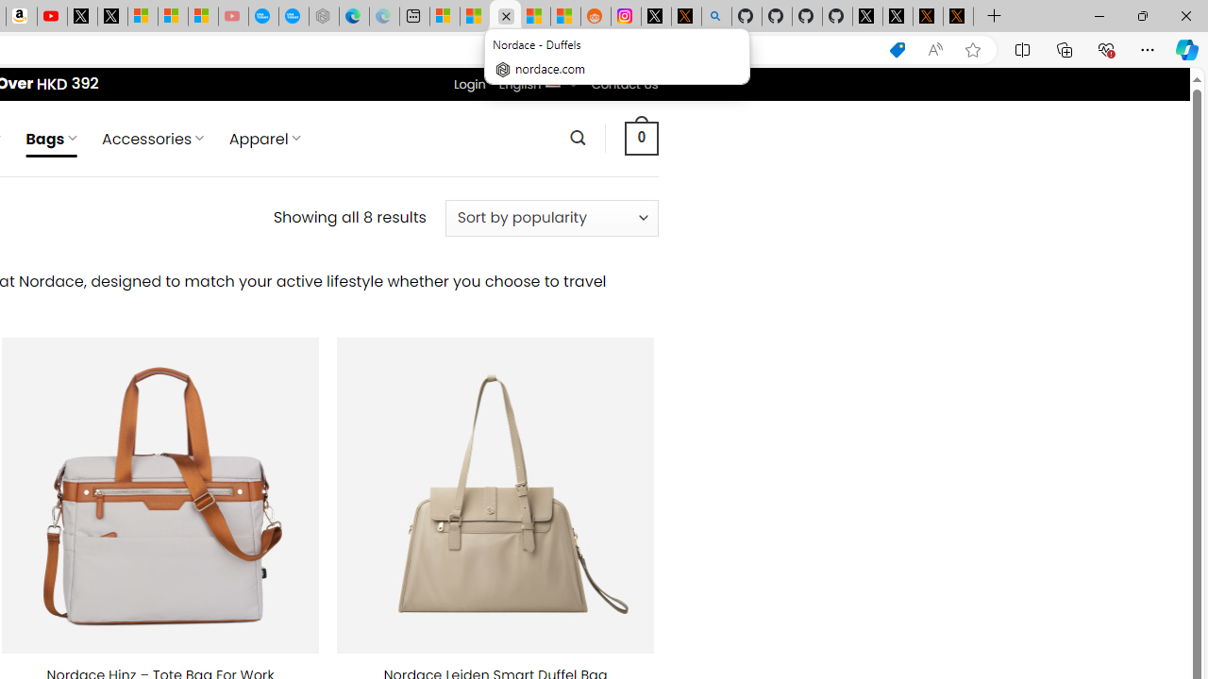 The image size is (1208, 679). I want to click on Nordace - Nordace has arrived Hong Kong - Sleeping, so click(324, 17).